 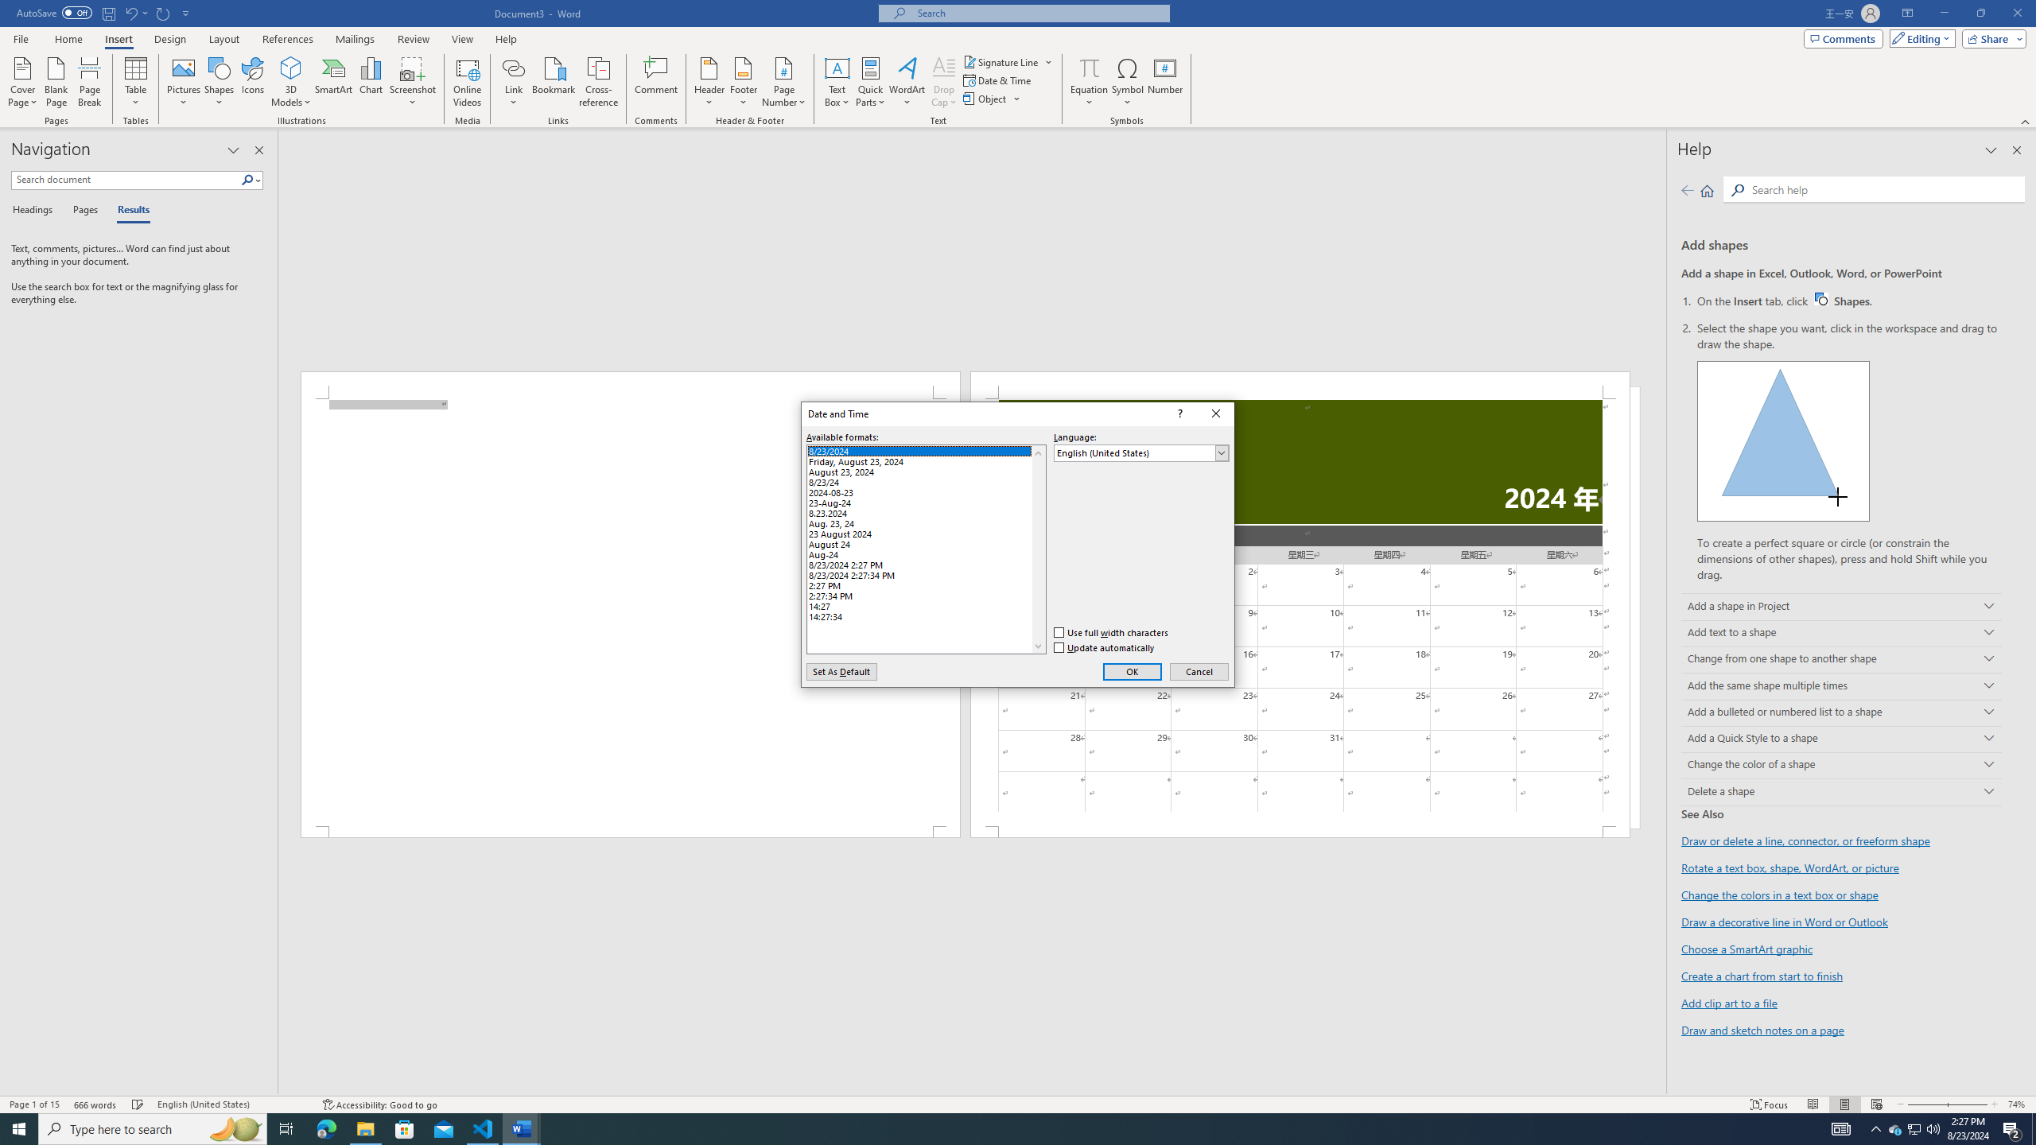 What do you see at coordinates (1001, 62) in the screenshot?
I see `Signature Line` at bounding box center [1001, 62].